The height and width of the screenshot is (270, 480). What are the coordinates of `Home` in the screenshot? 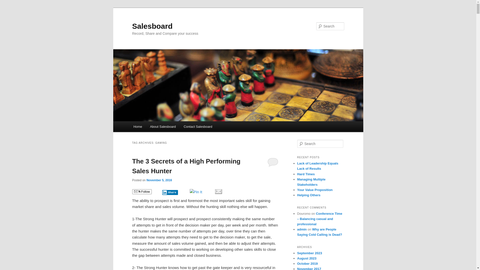 It's located at (138, 126).